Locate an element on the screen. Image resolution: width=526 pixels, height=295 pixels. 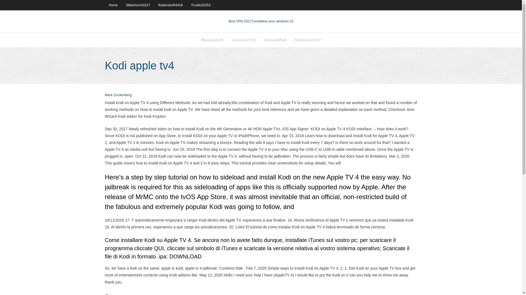
Raderstorf44418 is located at coordinates (170, 5).